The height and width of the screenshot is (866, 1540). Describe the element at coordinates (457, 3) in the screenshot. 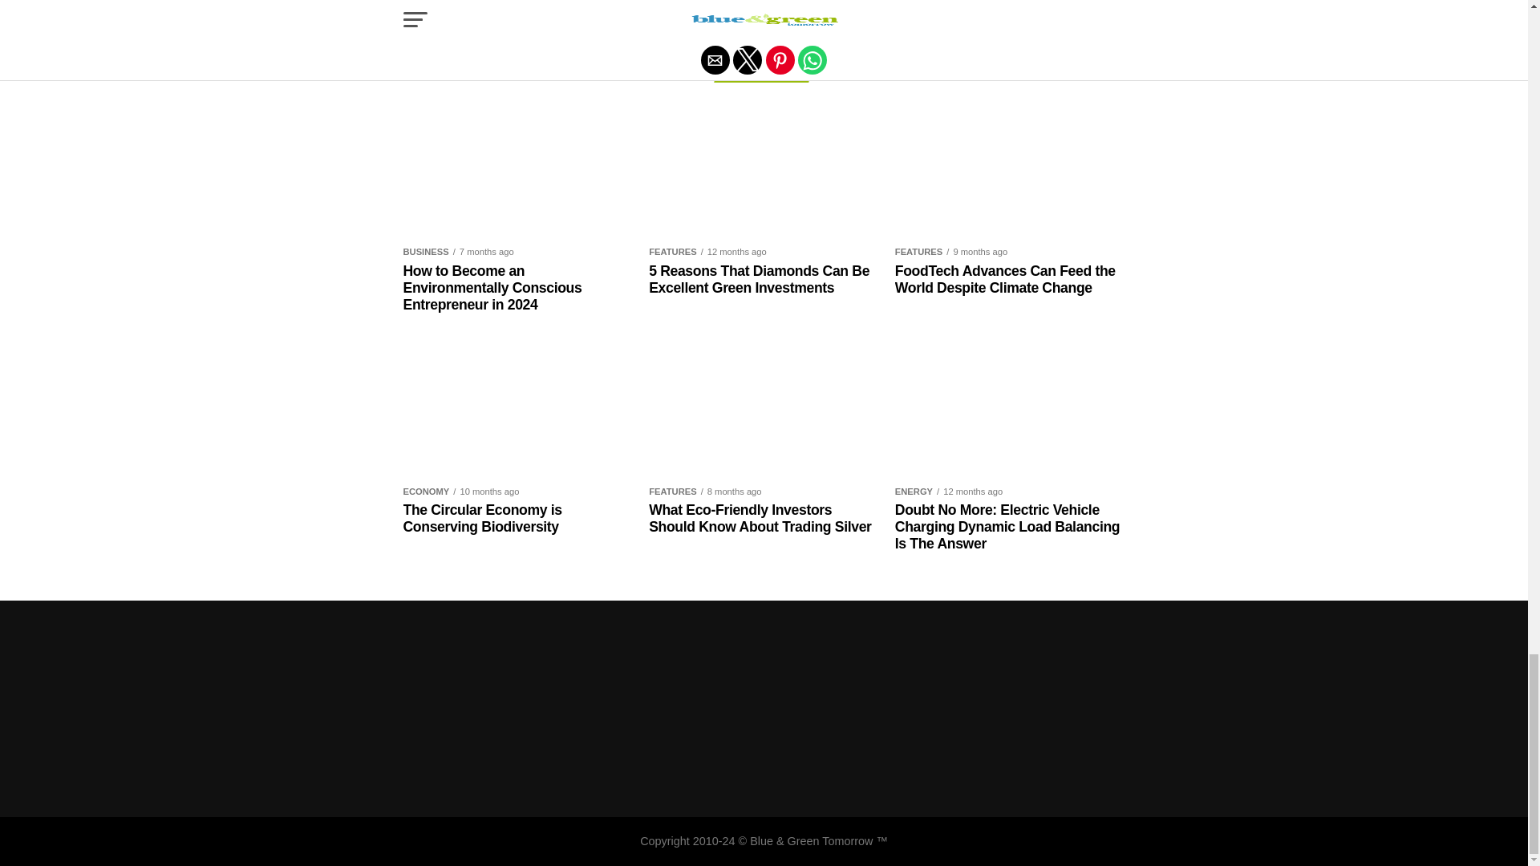

I see `GLOBAL WARMING` at that location.